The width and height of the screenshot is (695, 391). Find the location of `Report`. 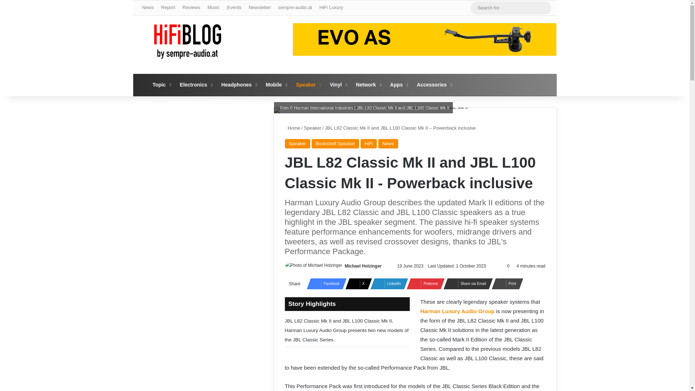

Report is located at coordinates (168, 8).